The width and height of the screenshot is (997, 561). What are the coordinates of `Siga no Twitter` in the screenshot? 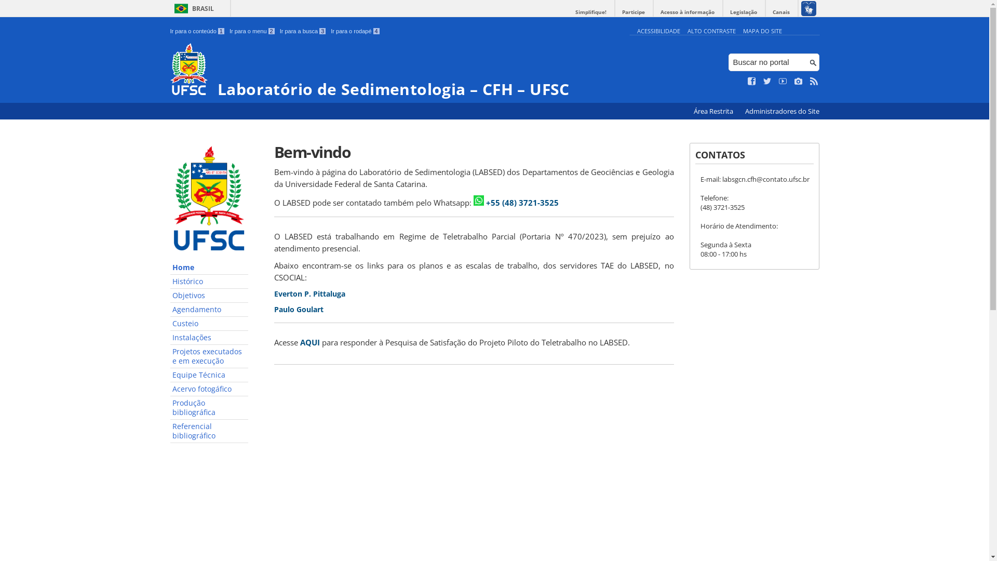 It's located at (767, 82).